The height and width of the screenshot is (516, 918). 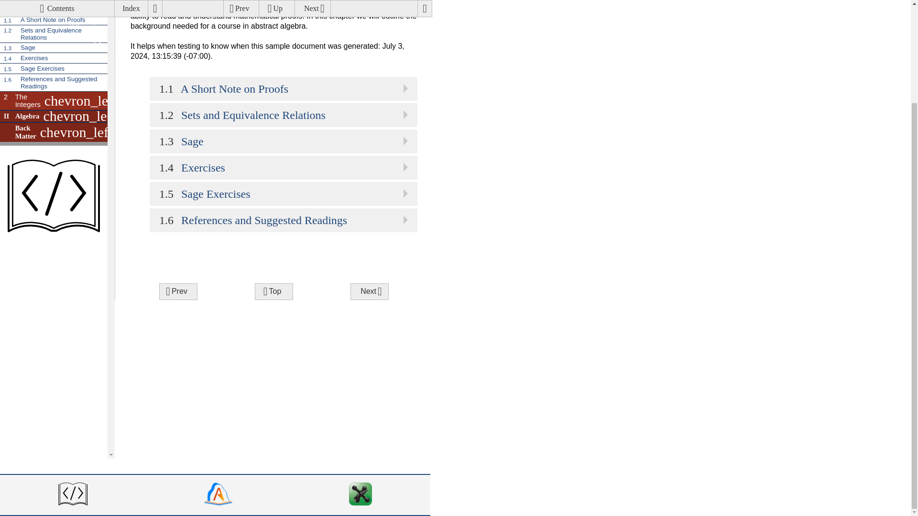 What do you see at coordinates (54, 29) in the screenshot?
I see `Expand chapter` at bounding box center [54, 29].